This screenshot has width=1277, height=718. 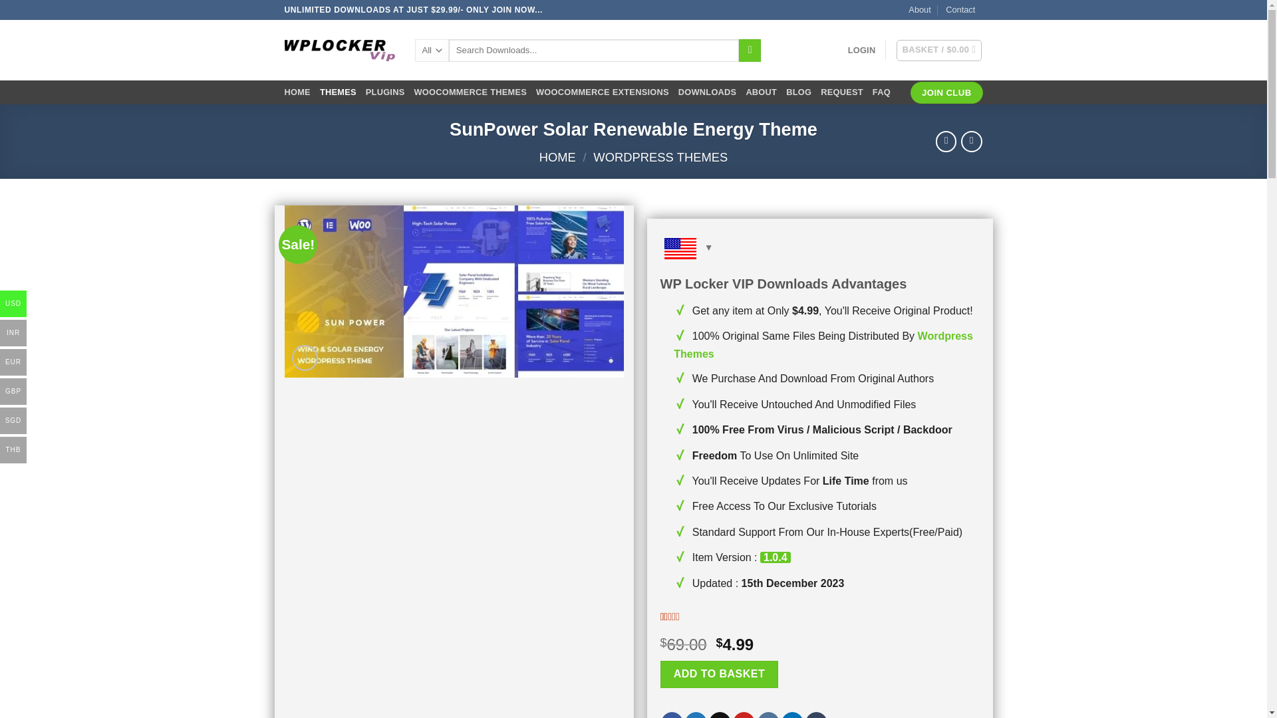 What do you see at coordinates (919, 10) in the screenshot?
I see `About` at bounding box center [919, 10].